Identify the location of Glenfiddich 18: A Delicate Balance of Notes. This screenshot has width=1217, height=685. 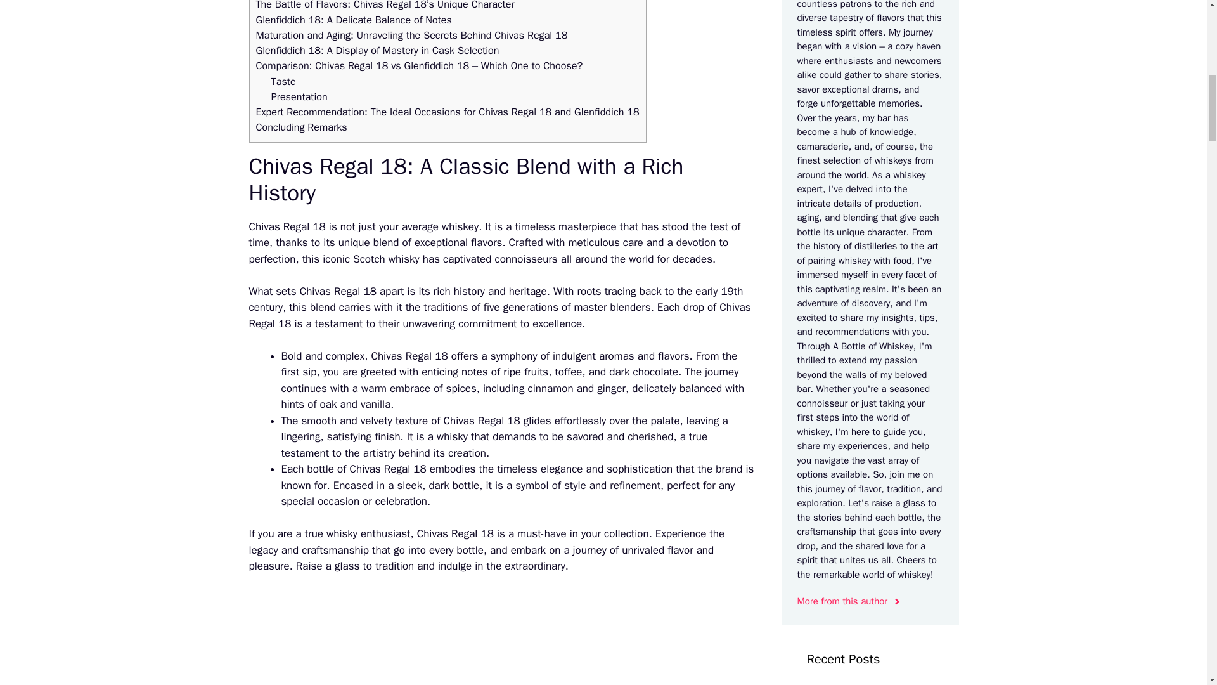
(354, 20).